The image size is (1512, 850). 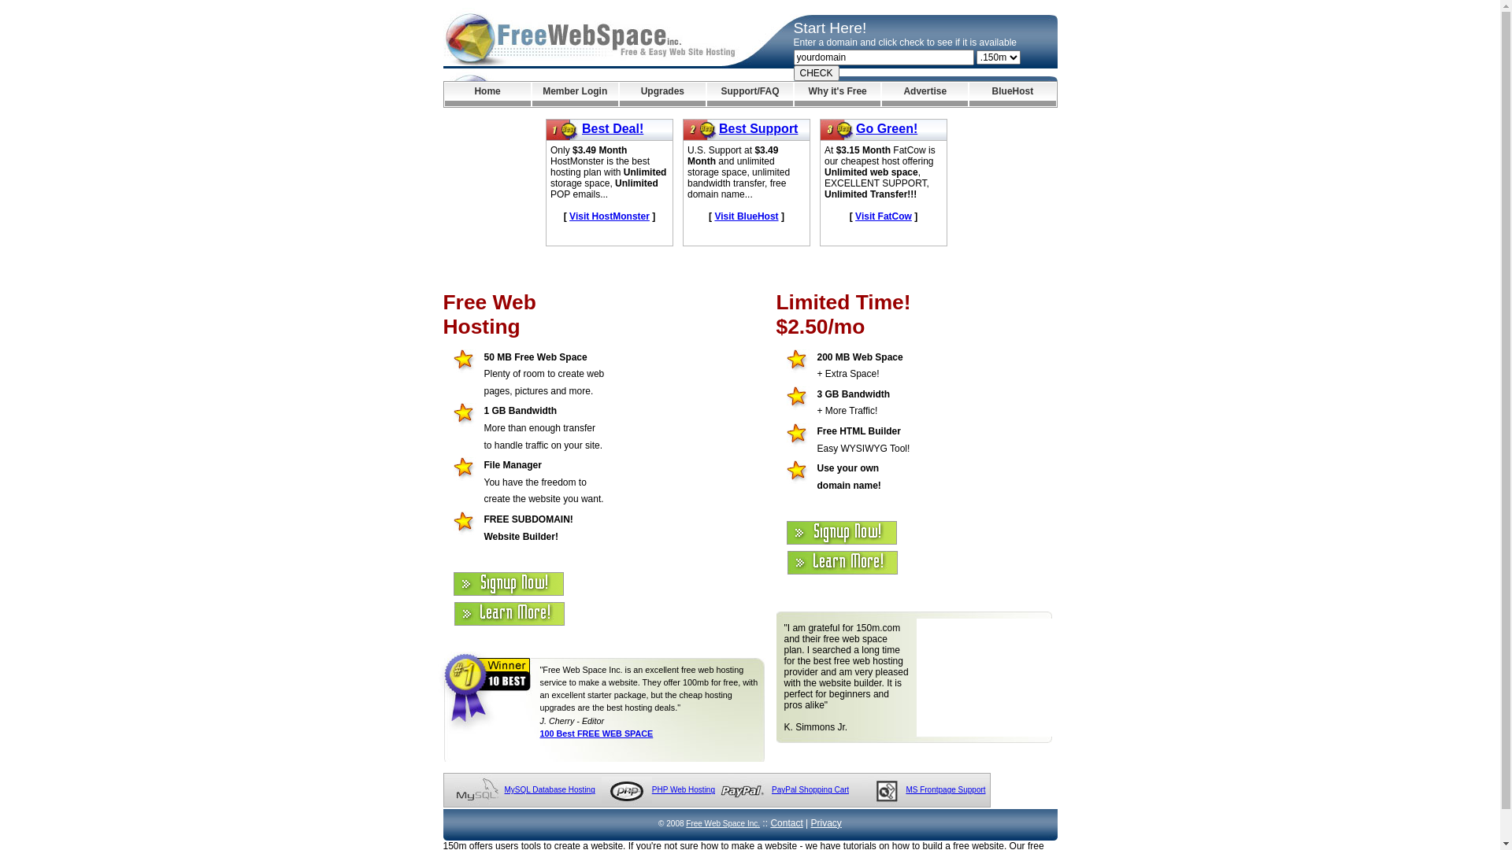 I want to click on MySQL Database Hosting, so click(x=550, y=790).